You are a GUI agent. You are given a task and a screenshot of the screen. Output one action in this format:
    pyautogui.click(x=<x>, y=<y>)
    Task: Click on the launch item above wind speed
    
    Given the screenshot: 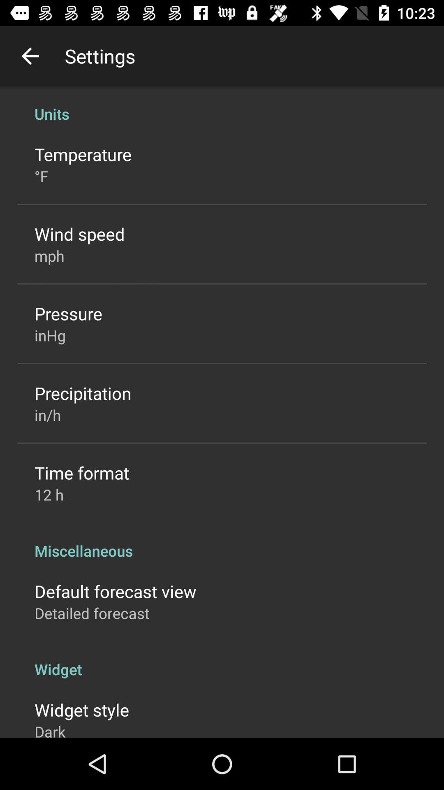 What is the action you would take?
    pyautogui.click(x=41, y=176)
    